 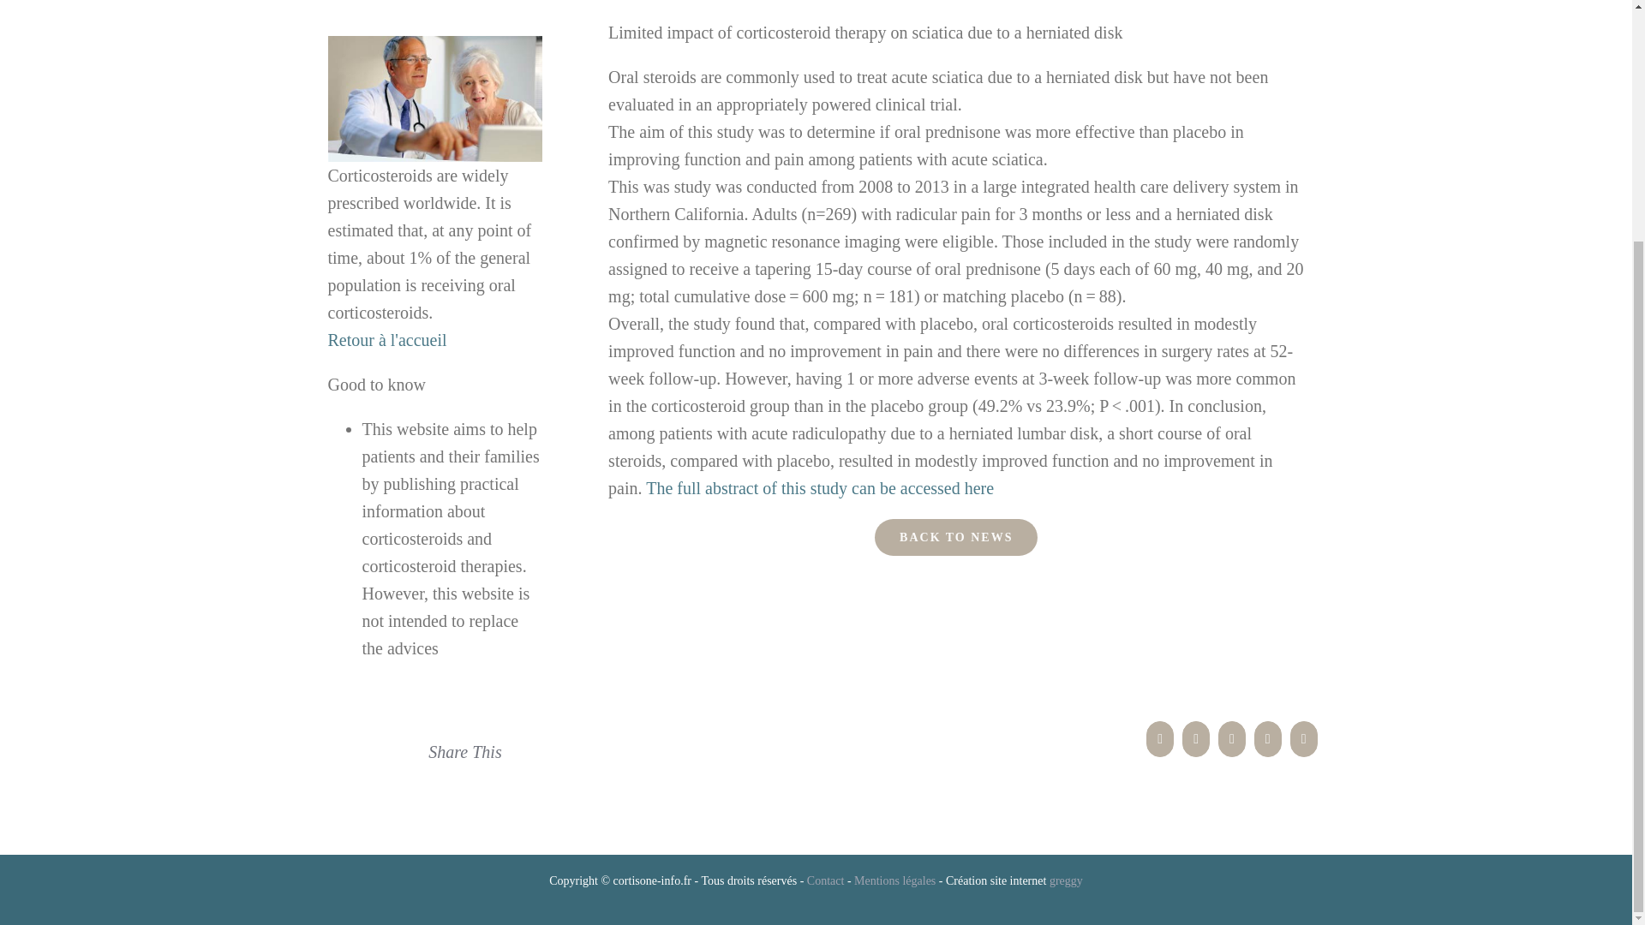 What do you see at coordinates (1066, 880) in the screenshot?
I see `greggy` at bounding box center [1066, 880].